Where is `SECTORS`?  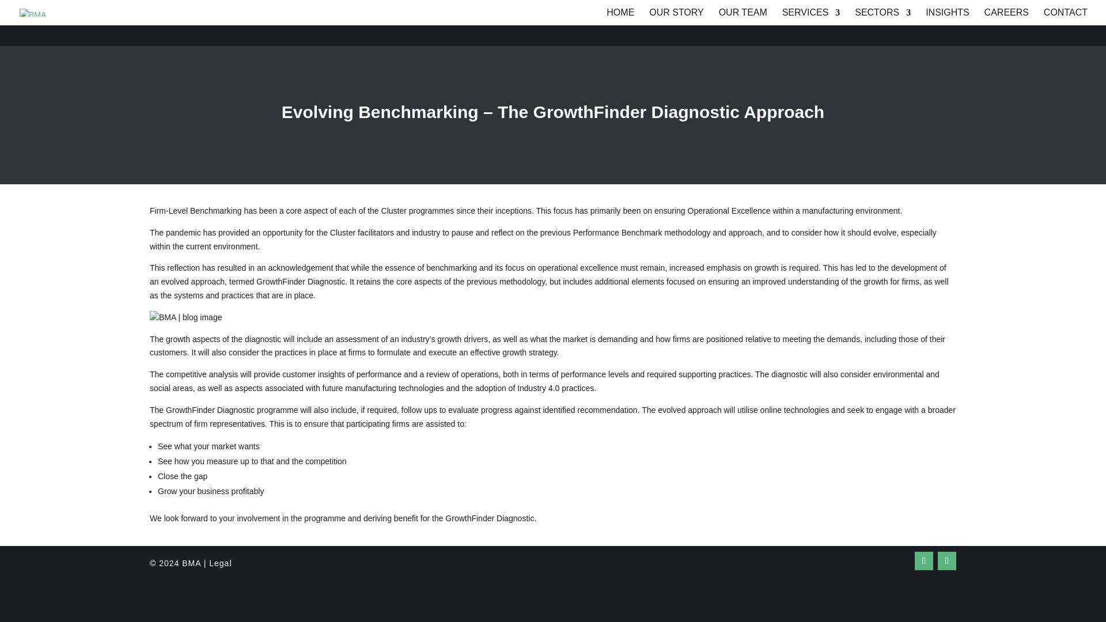
SECTORS is located at coordinates (882, 15).